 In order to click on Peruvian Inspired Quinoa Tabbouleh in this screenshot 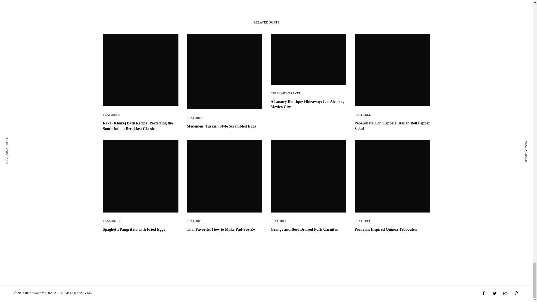, I will do `click(392, 229)`.